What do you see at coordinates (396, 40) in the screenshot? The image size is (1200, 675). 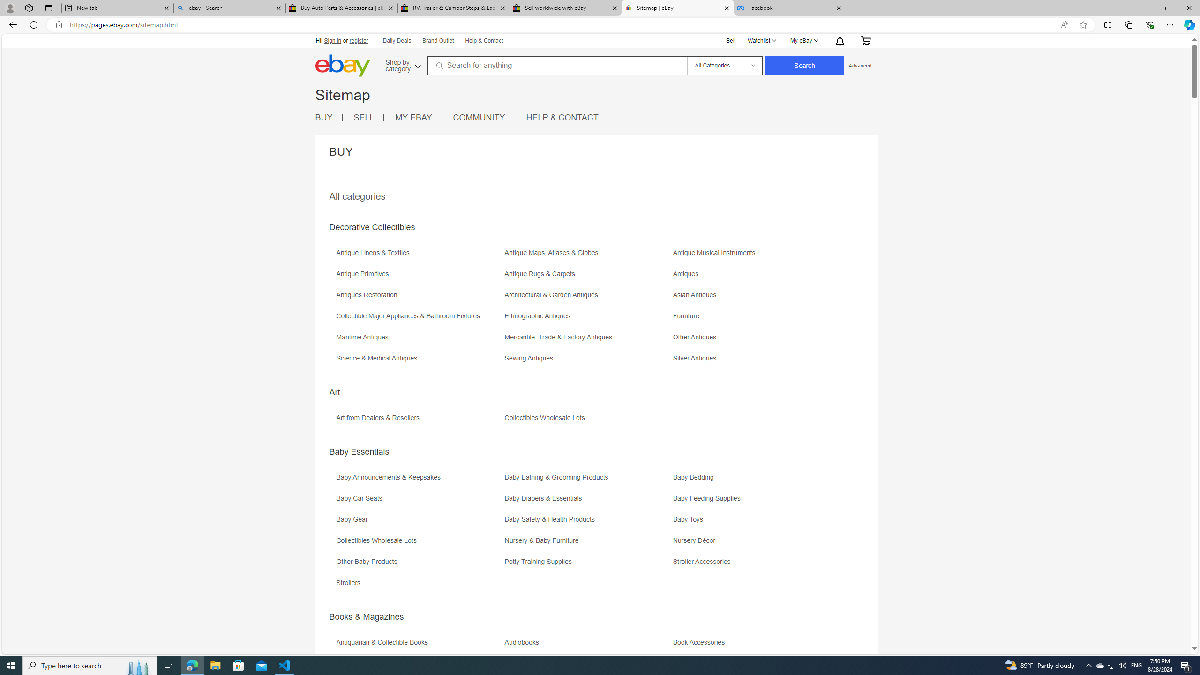 I see `Daily Deals` at bounding box center [396, 40].